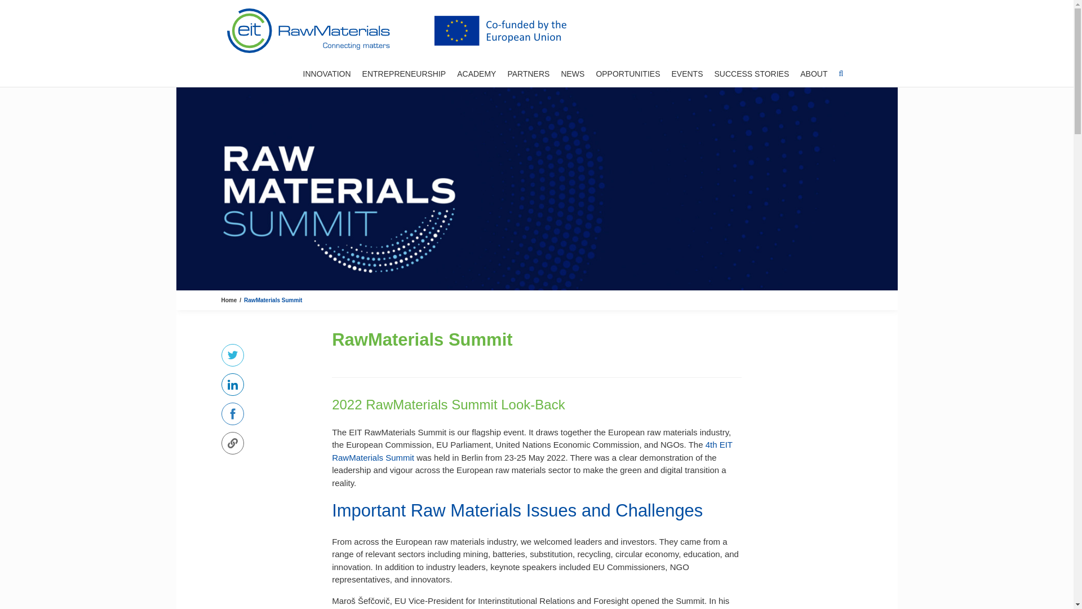  I want to click on OPPORTUNITIES, so click(628, 72).